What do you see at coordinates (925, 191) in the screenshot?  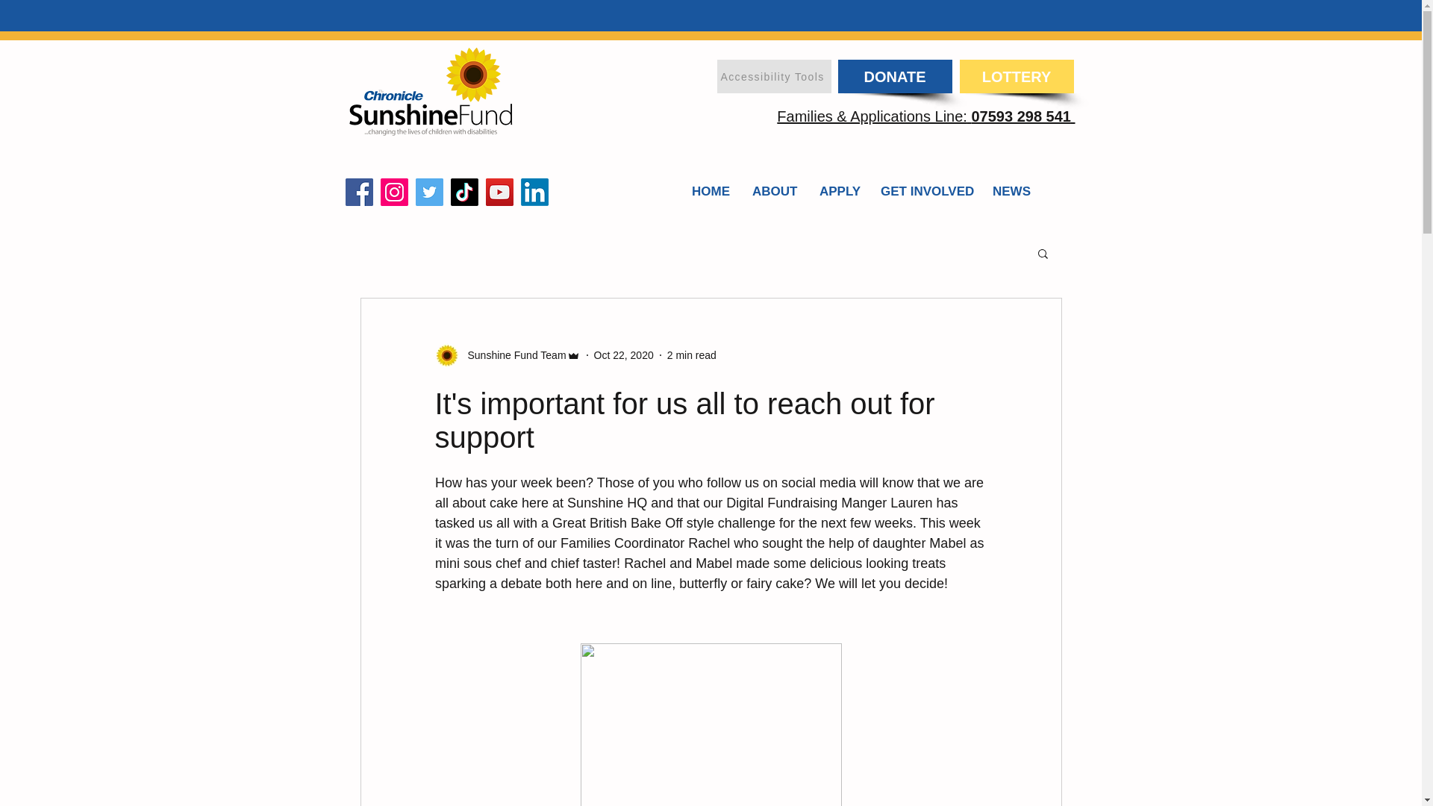 I see `GET INVOLVED` at bounding box center [925, 191].